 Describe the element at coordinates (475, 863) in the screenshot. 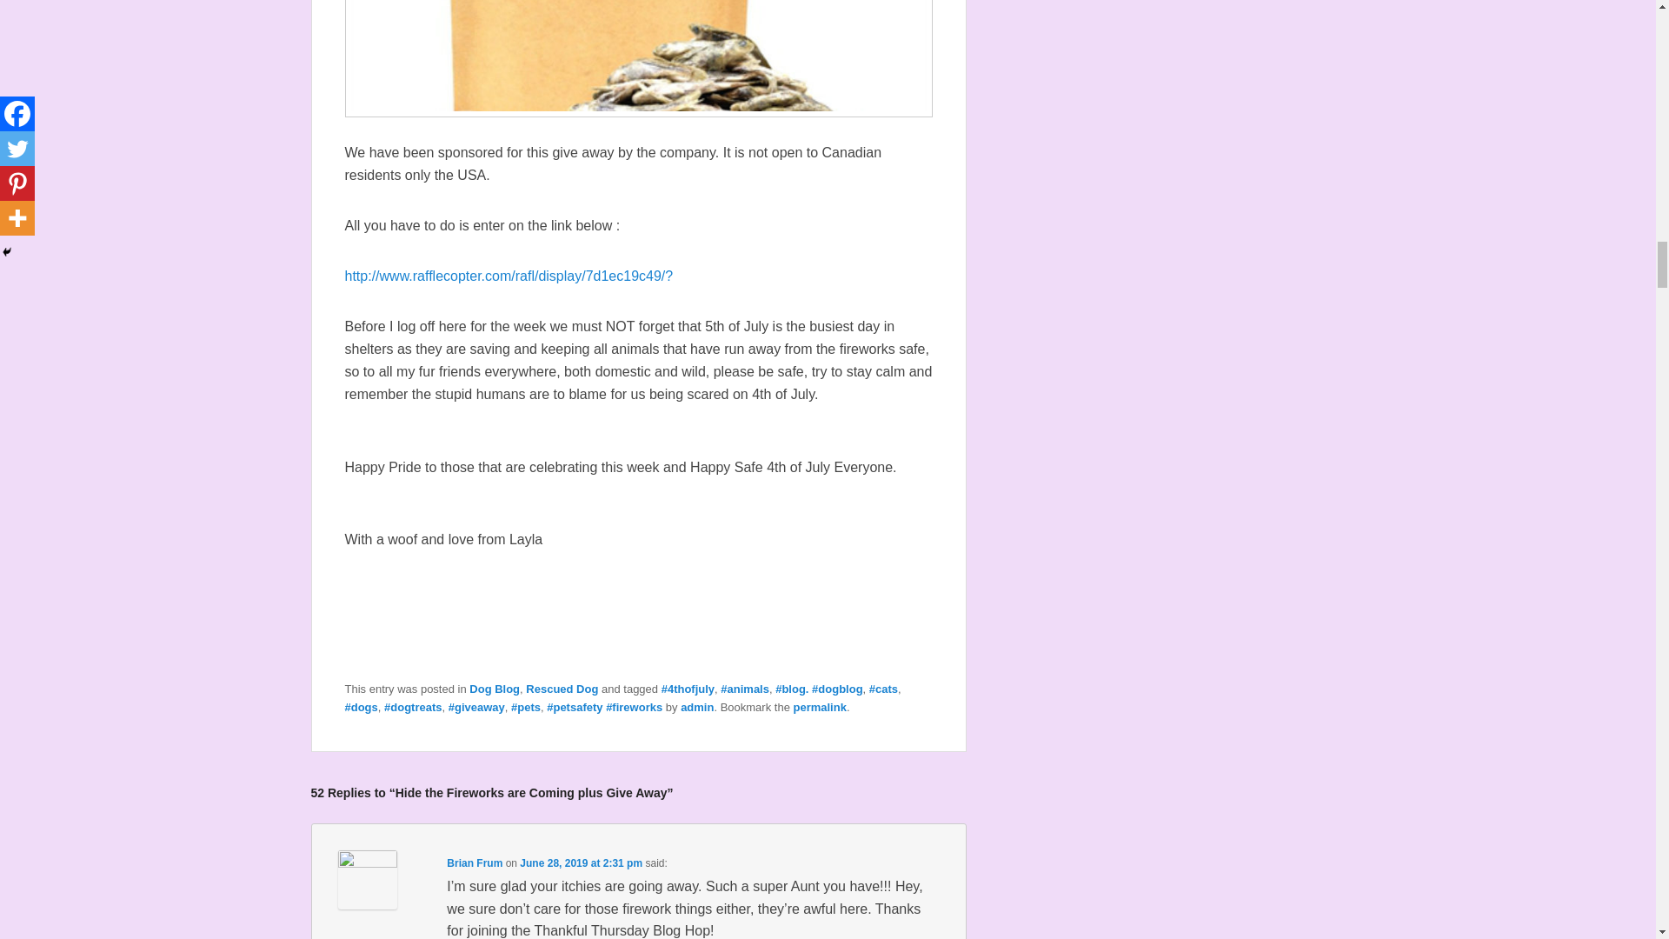

I see `Brian Frum` at that location.